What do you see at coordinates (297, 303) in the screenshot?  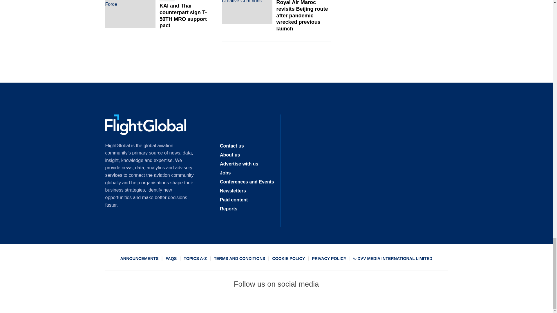 I see `Email us` at bounding box center [297, 303].